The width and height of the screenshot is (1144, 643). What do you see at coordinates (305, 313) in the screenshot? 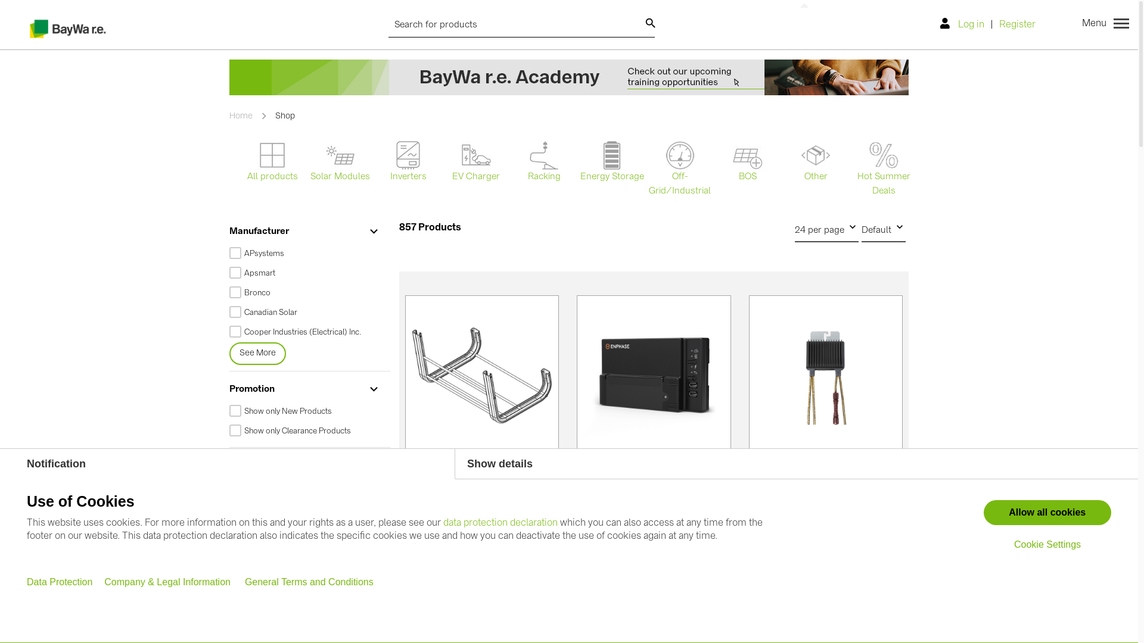
I see `Canadian Solar` at bounding box center [305, 313].